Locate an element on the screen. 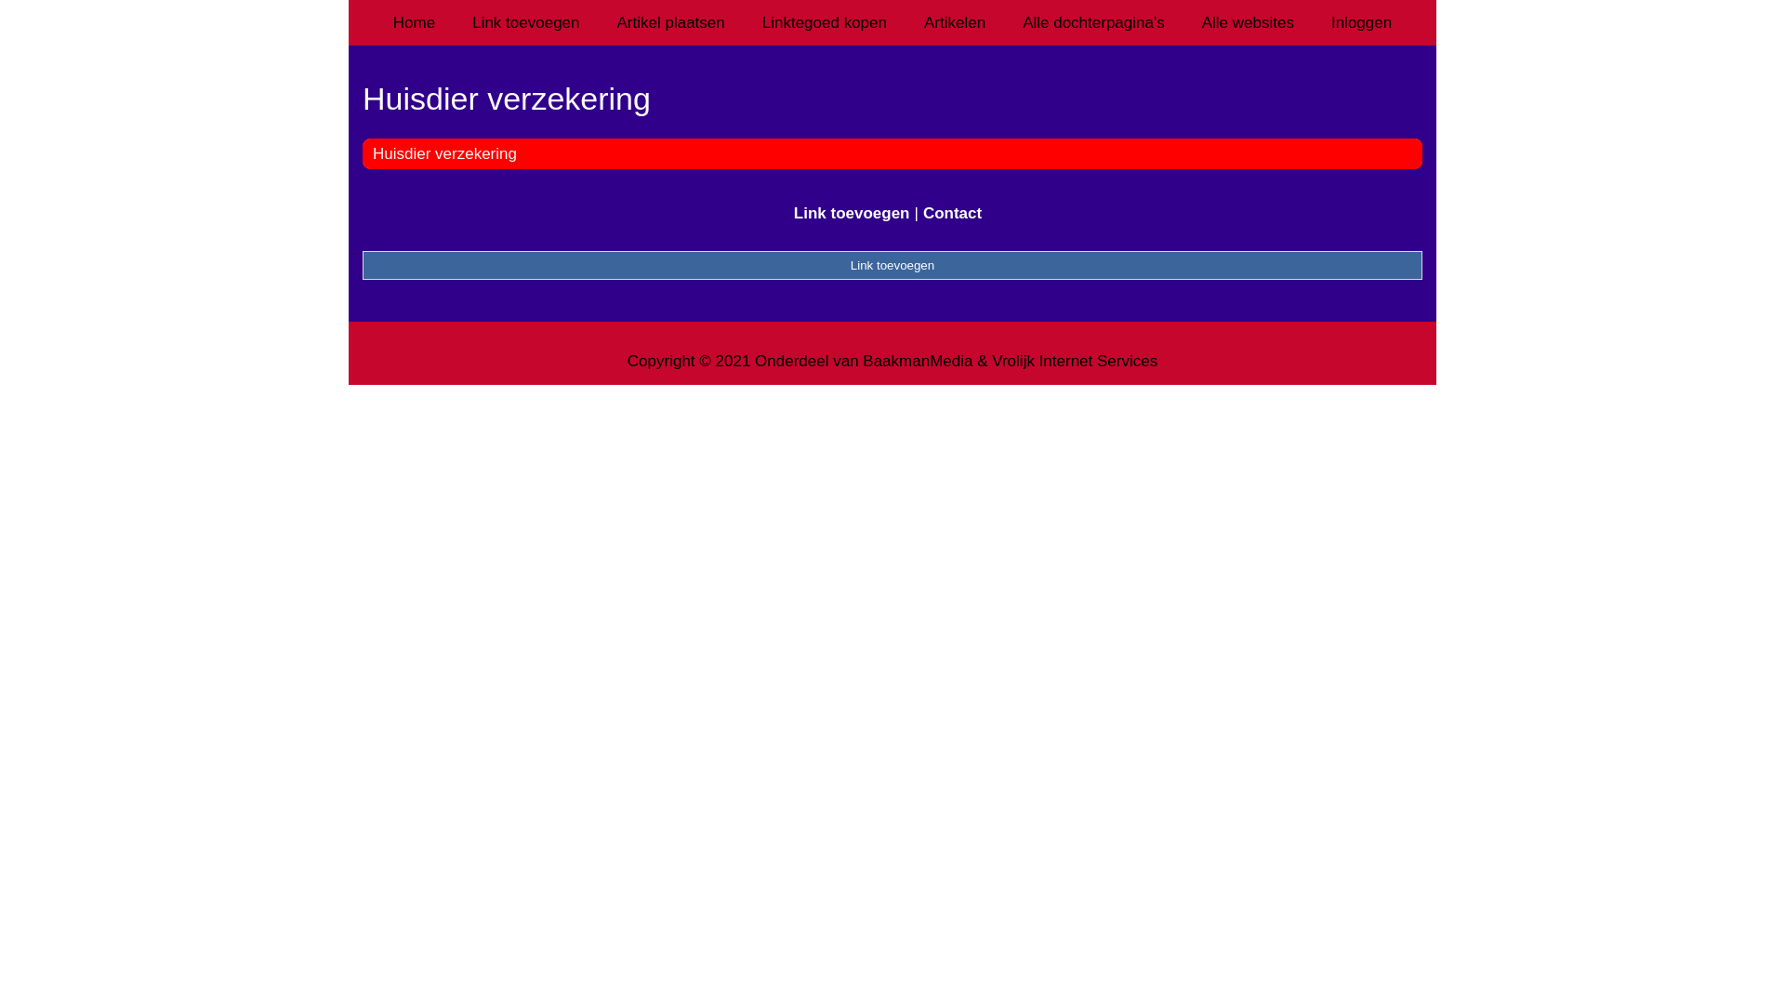 The height and width of the screenshot is (1004, 1785). Link toevoegen is located at coordinates (892, 265).